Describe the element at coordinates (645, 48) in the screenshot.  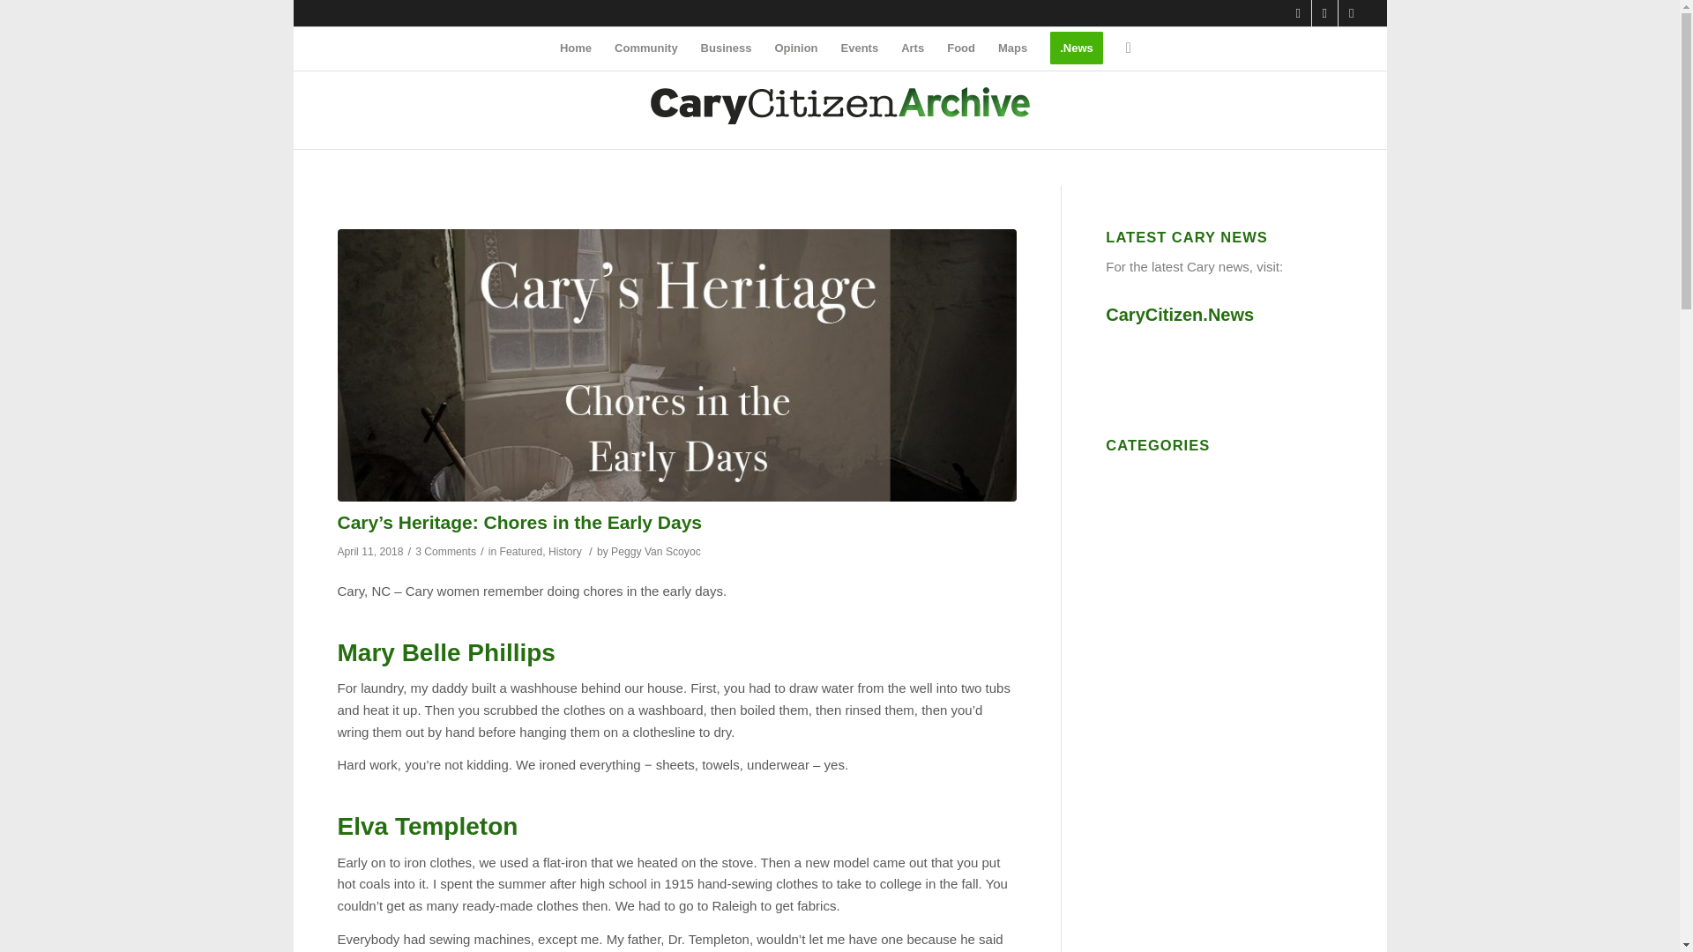
I see `Community` at that location.